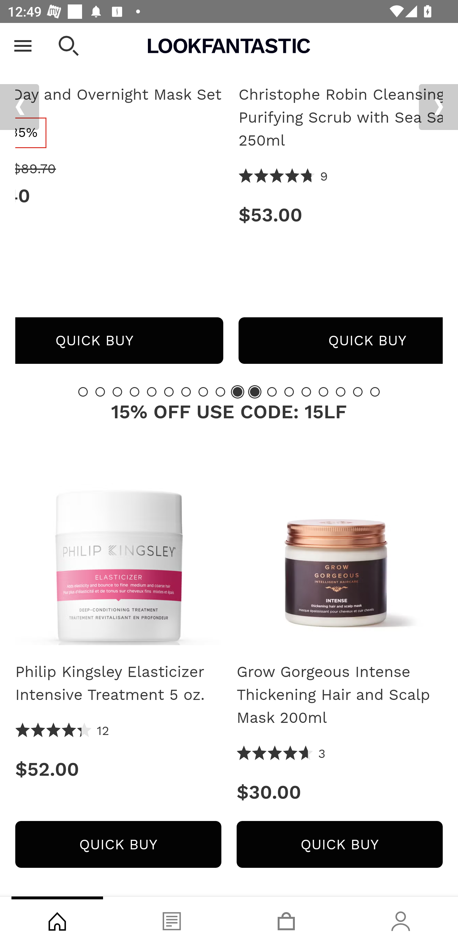 The height and width of the screenshot is (943, 458). I want to click on Slide 9, so click(220, 392).